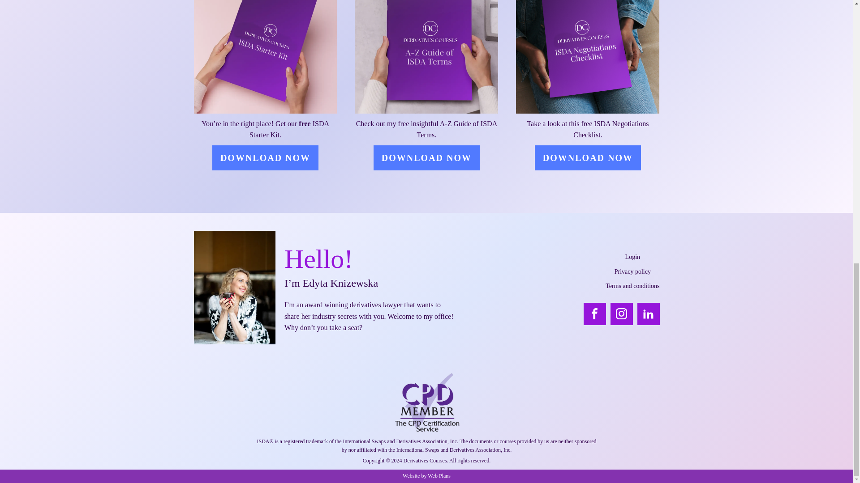  Describe the element at coordinates (632, 272) in the screenshot. I see `Privacy policy` at that location.